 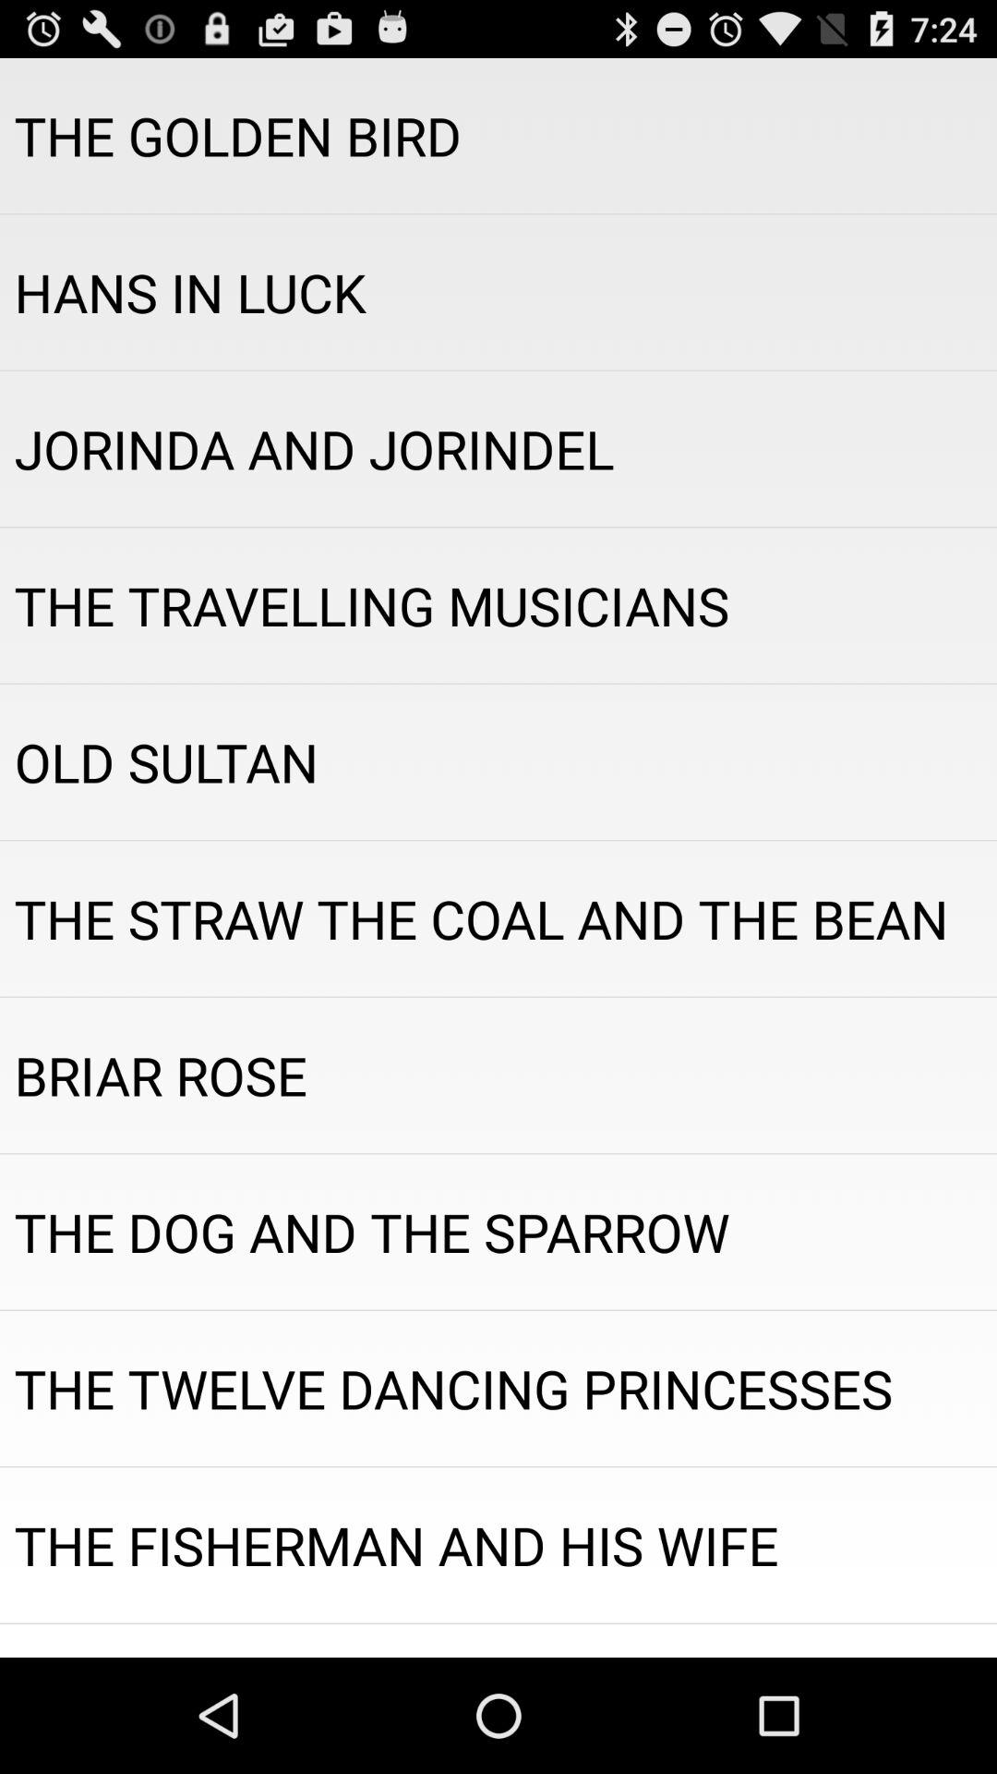 What do you see at coordinates (498, 605) in the screenshot?
I see `launch the the travelling musicians icon` at bounding box center [498, 605].